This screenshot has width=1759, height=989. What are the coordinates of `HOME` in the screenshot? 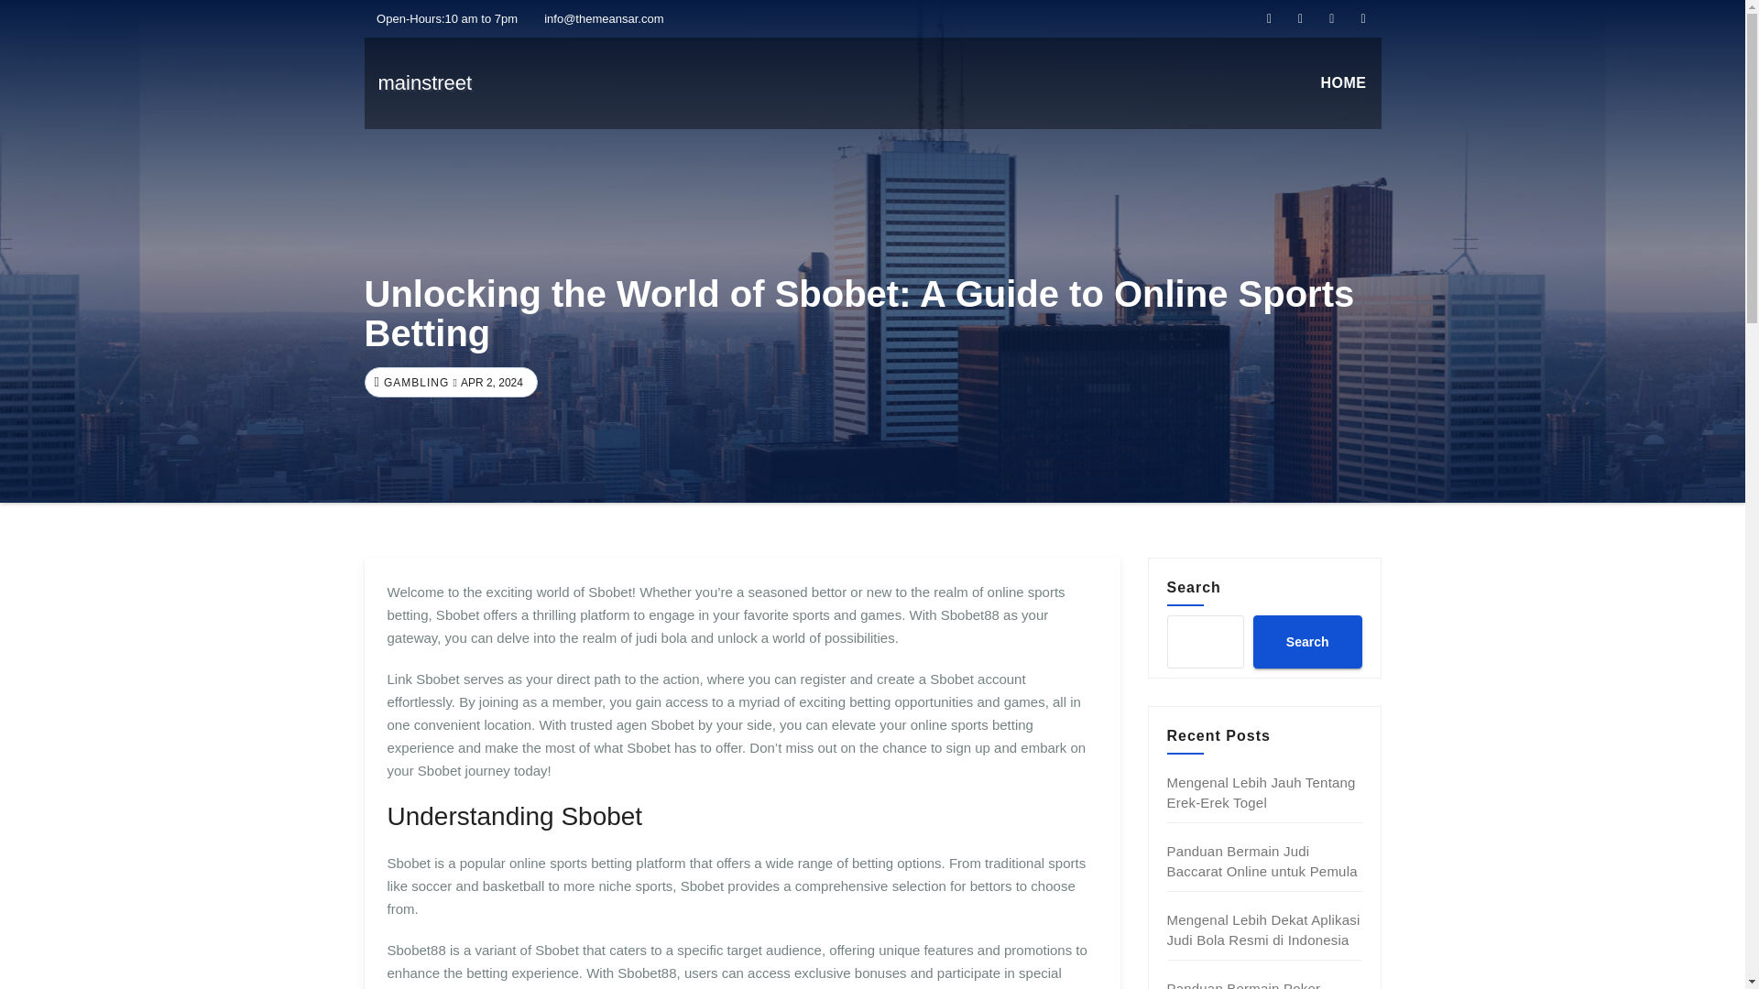 It's located at (1343, 83).